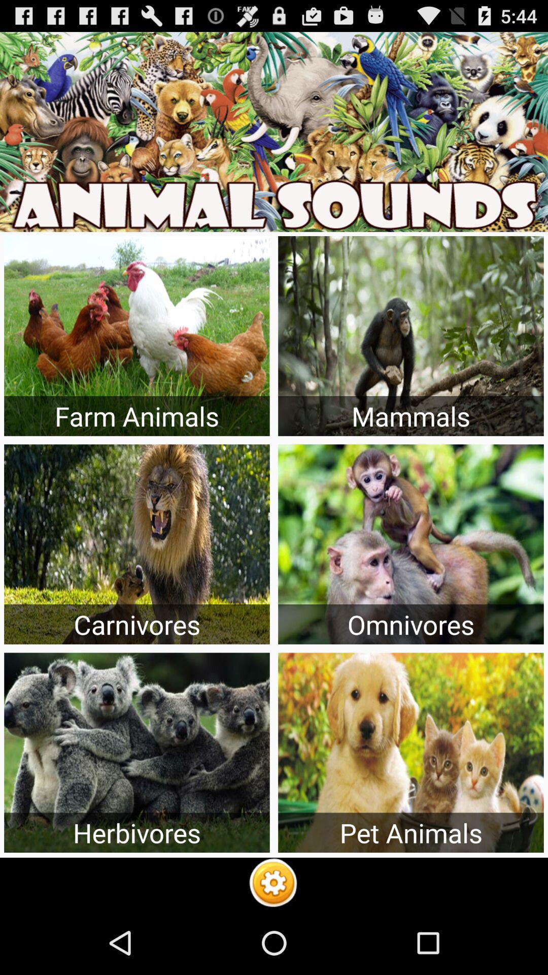 This screenshot has height=975, width=548. I want to click on click on the image next to the farm animals, so click(411, 336).